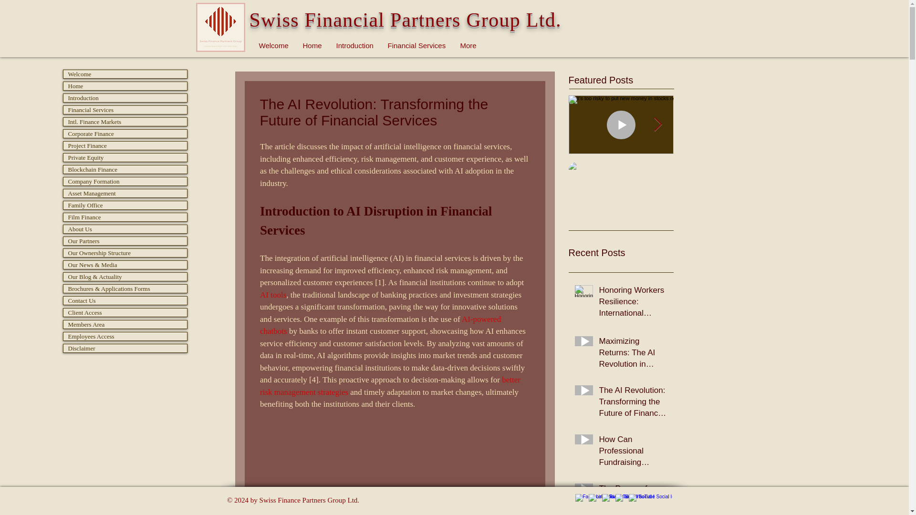  I want to click on Sep 29, 2020, so click(606, 174).